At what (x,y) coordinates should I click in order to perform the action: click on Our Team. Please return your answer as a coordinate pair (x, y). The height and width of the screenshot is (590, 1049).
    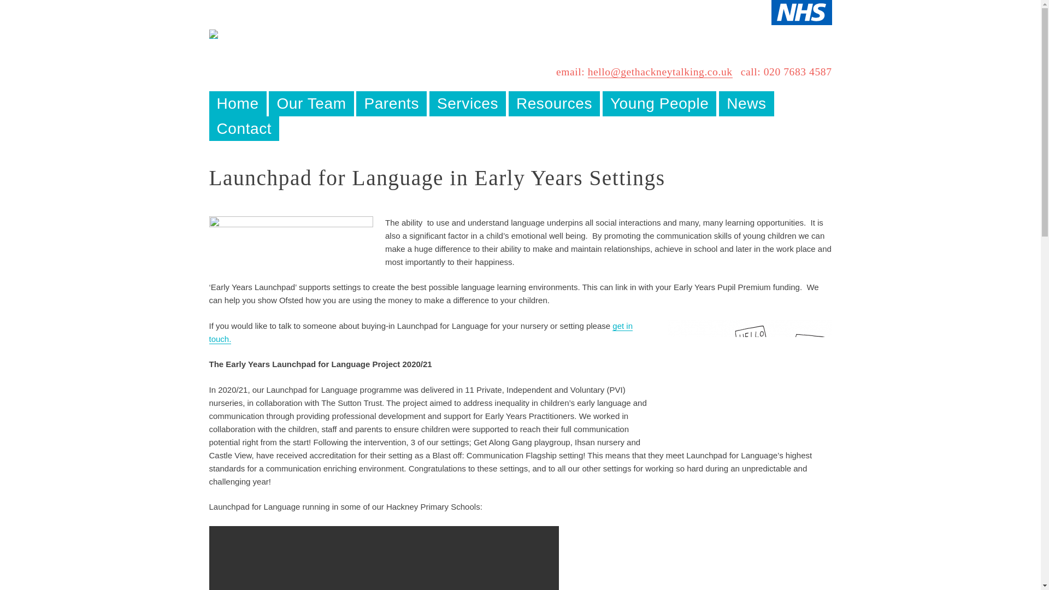
    Looking at the image, I should click on (311, 103).